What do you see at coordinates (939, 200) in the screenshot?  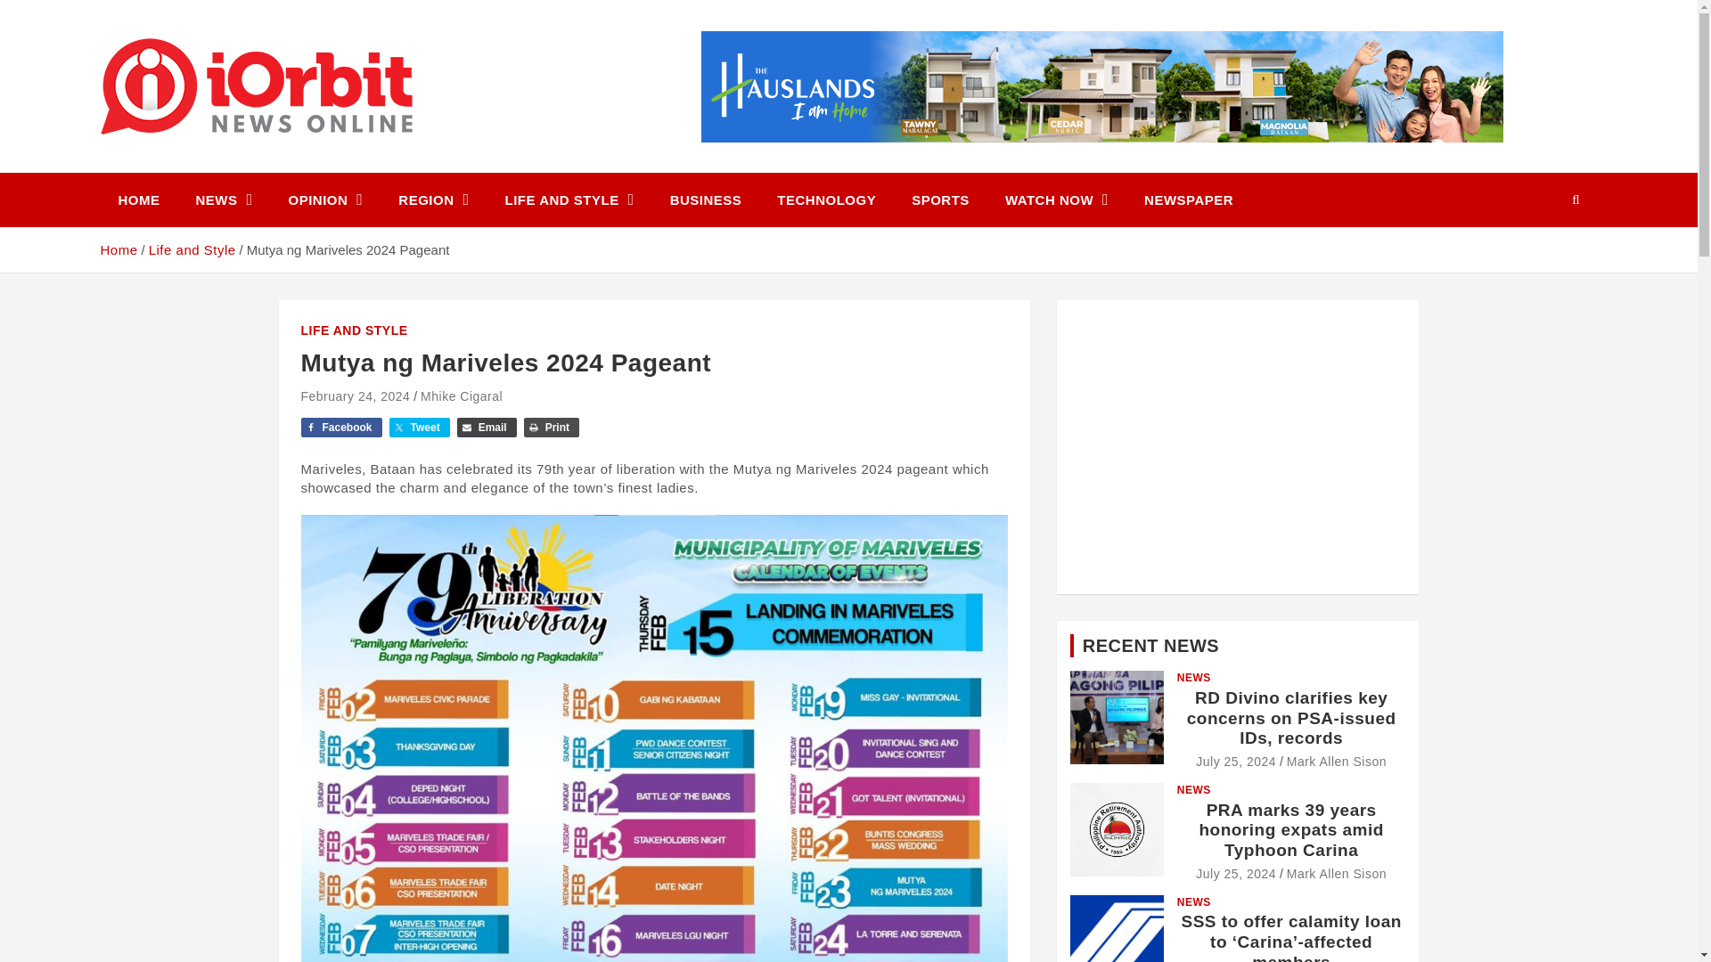 I see `SPORTS` at bounding box center [939, 200].